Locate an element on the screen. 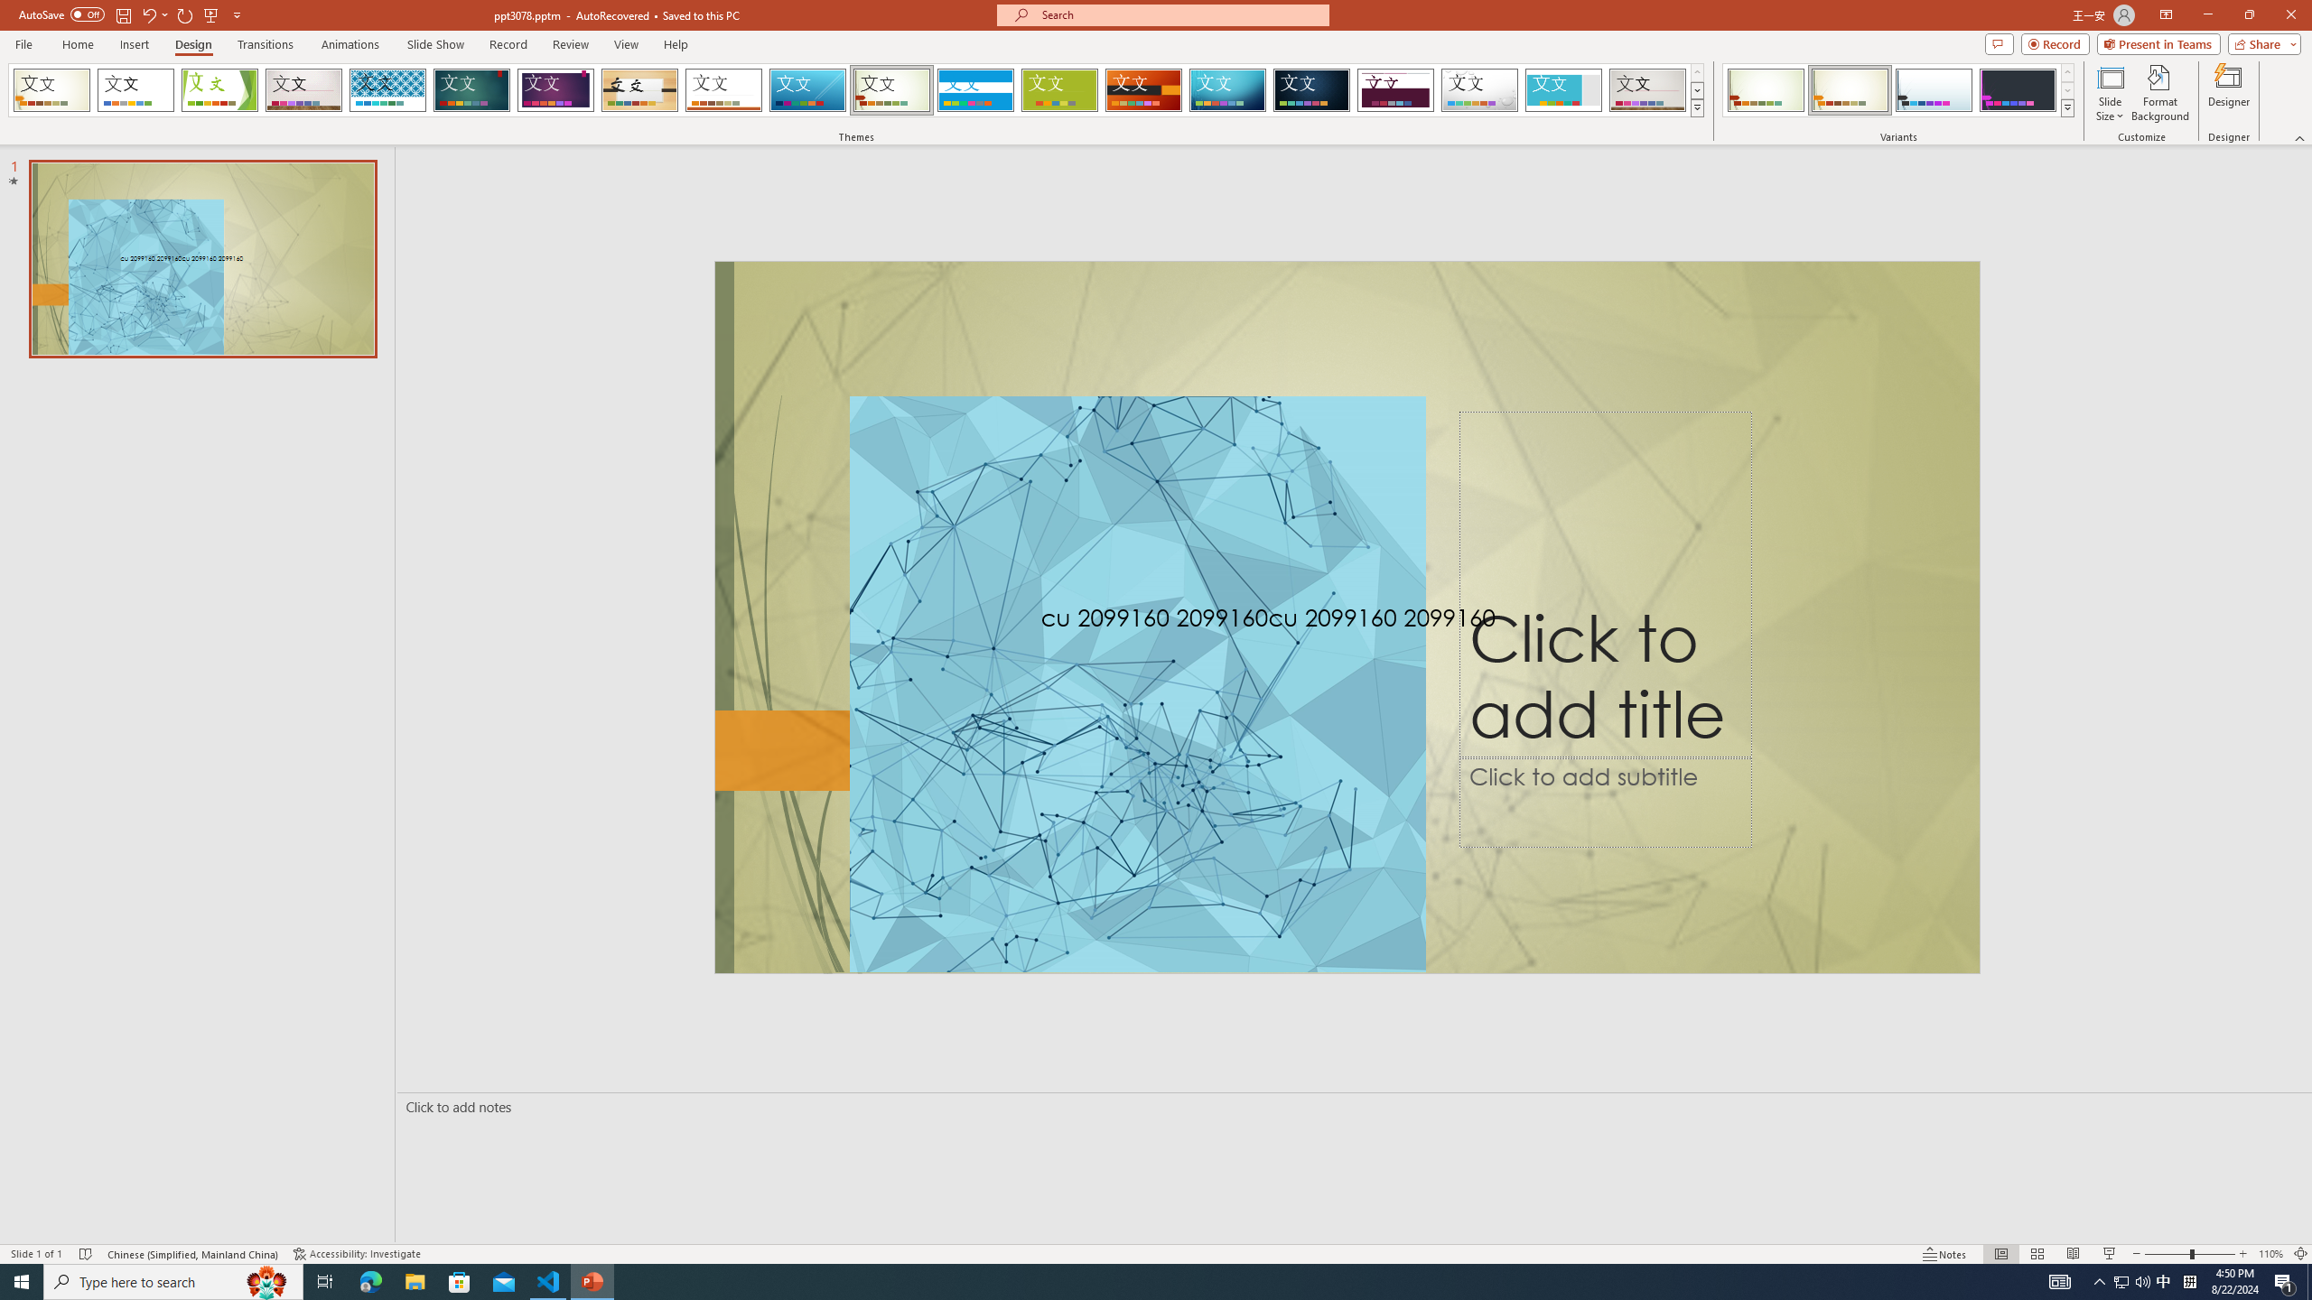  Variants is located at coordinates (2066, 107).